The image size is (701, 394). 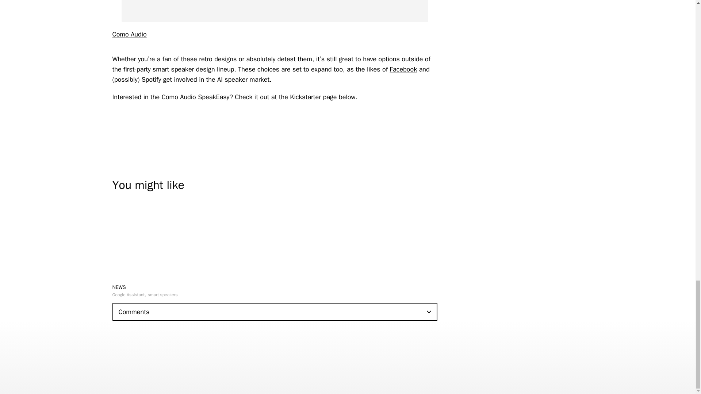 What do you see at coordinates (129, 34) in the screenshot?
I see `Como Audio` at bounding box center [129, 34].